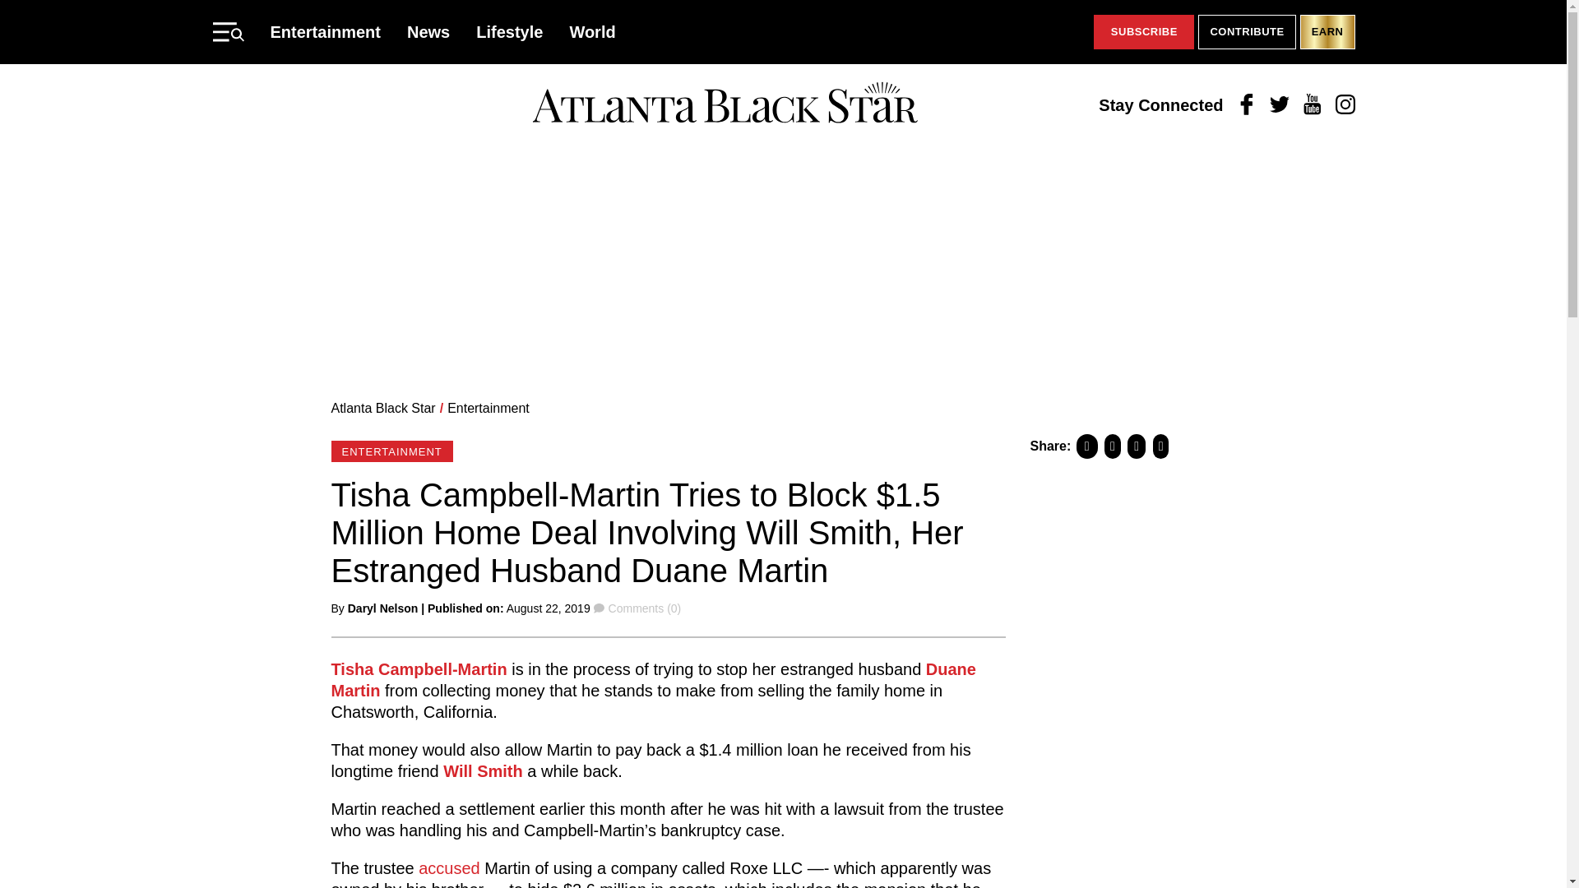  What do you see at coordinates (382, 408) in the screenshot?
I see `Atlanta Black Star` at bounding box center [382, 408].